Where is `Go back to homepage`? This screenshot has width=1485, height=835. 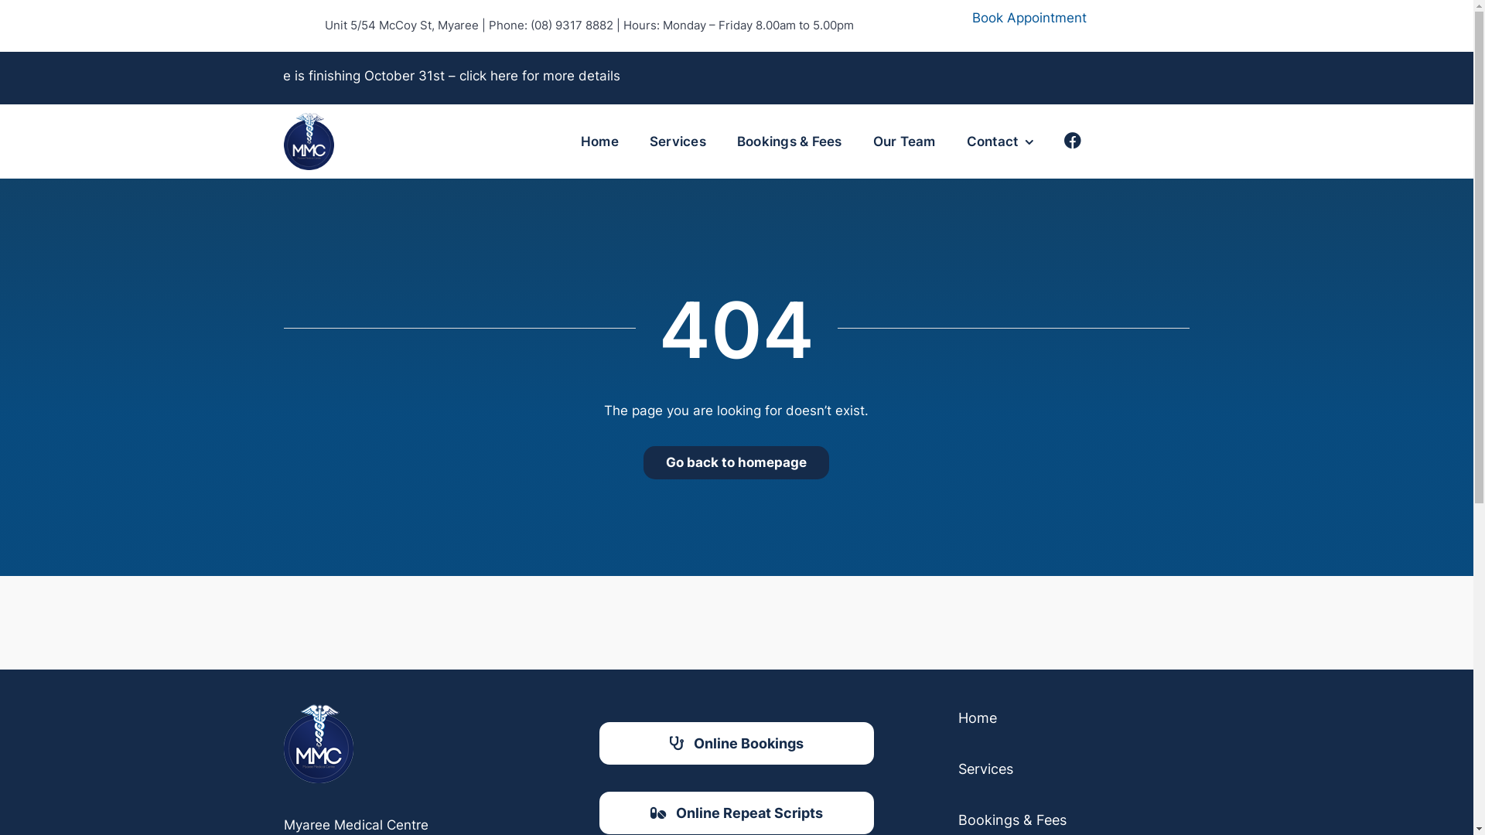 Go back to homepage is located at coordinates (736, 462).